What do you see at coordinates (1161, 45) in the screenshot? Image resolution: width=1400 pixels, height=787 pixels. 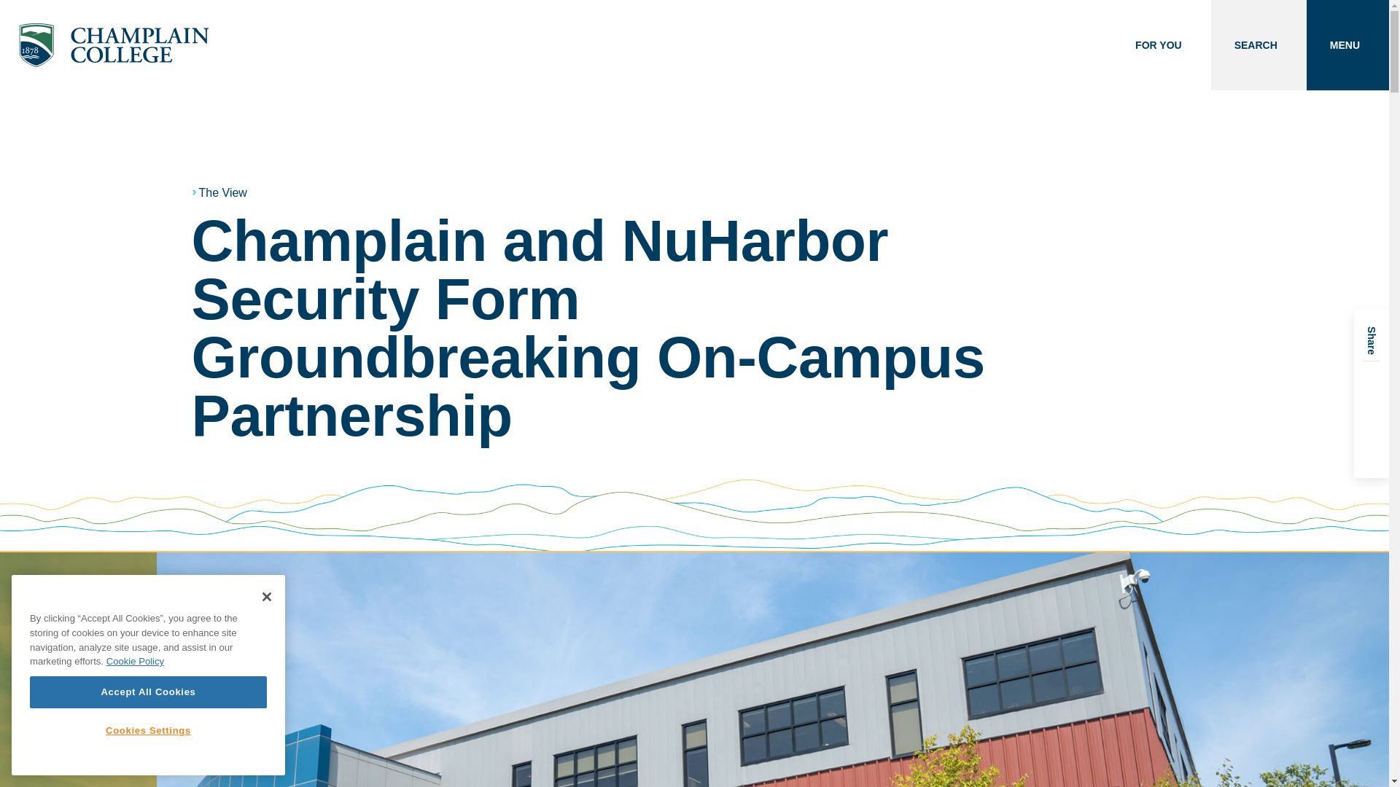 I see `FOR YOU` at bounding box center [1161, 45].